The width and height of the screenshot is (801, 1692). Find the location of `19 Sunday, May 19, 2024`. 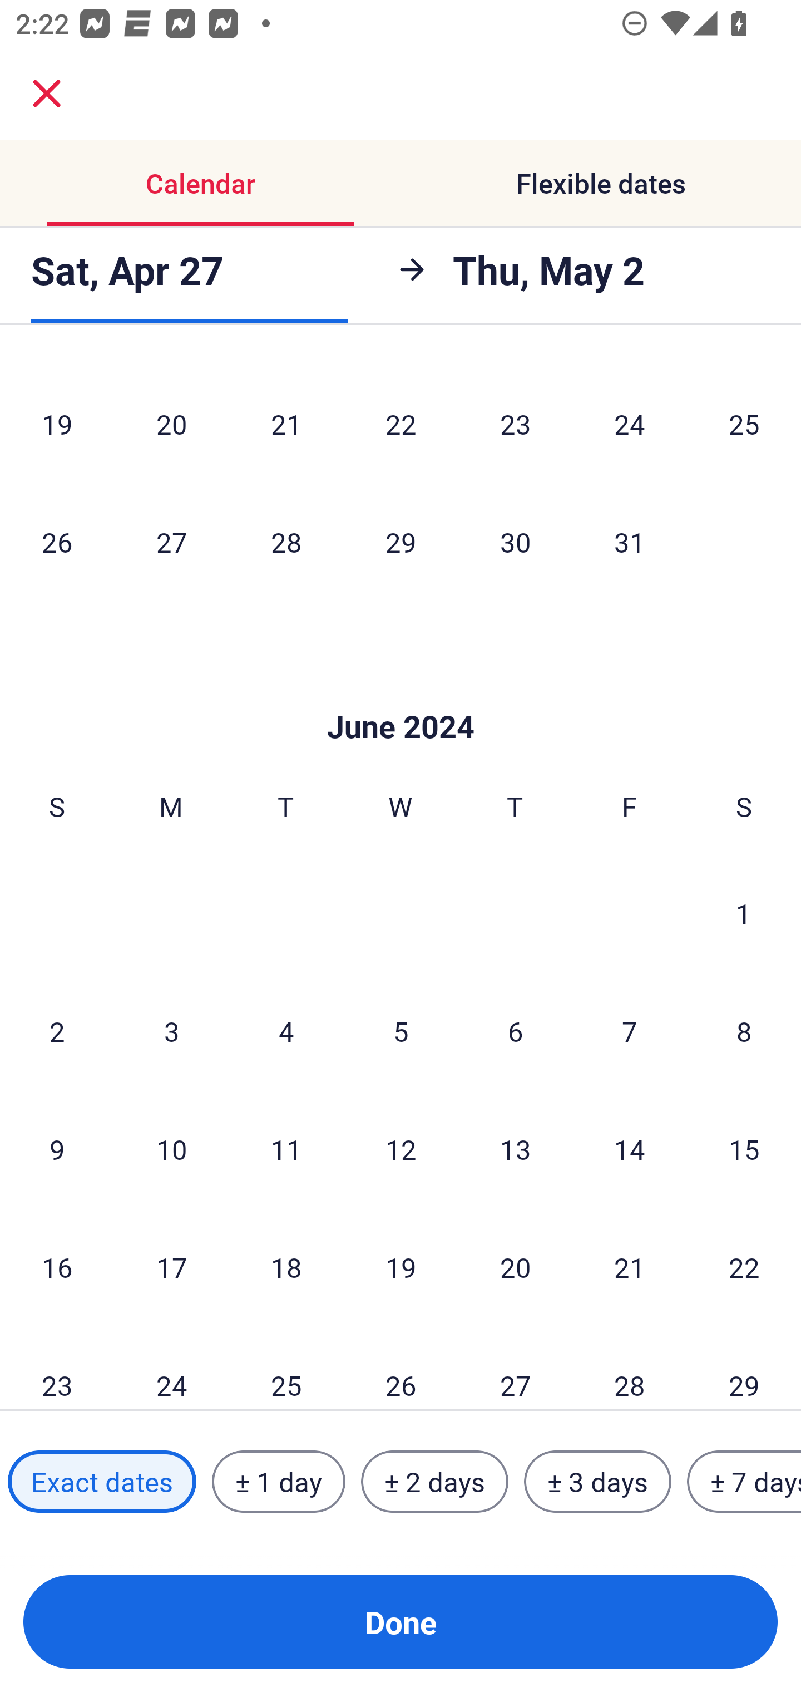

19 Sunday, May 19, 2024 is located at coordinates (57, 424).